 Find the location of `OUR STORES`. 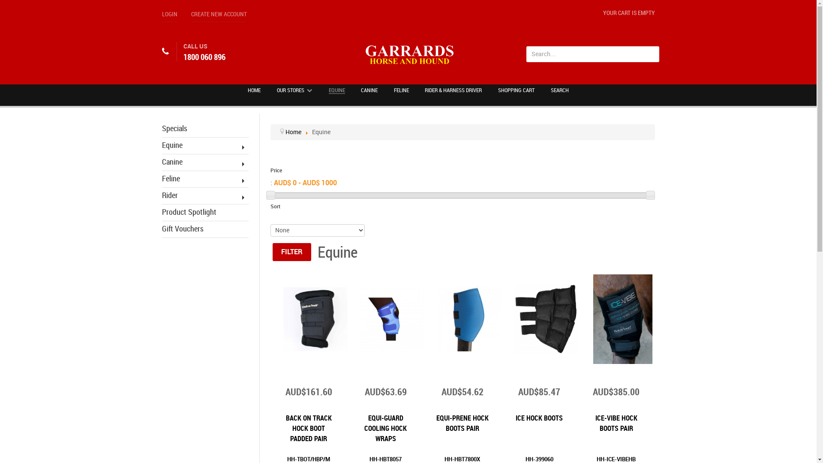

OUR STORES is located at coordinates (295, 90).